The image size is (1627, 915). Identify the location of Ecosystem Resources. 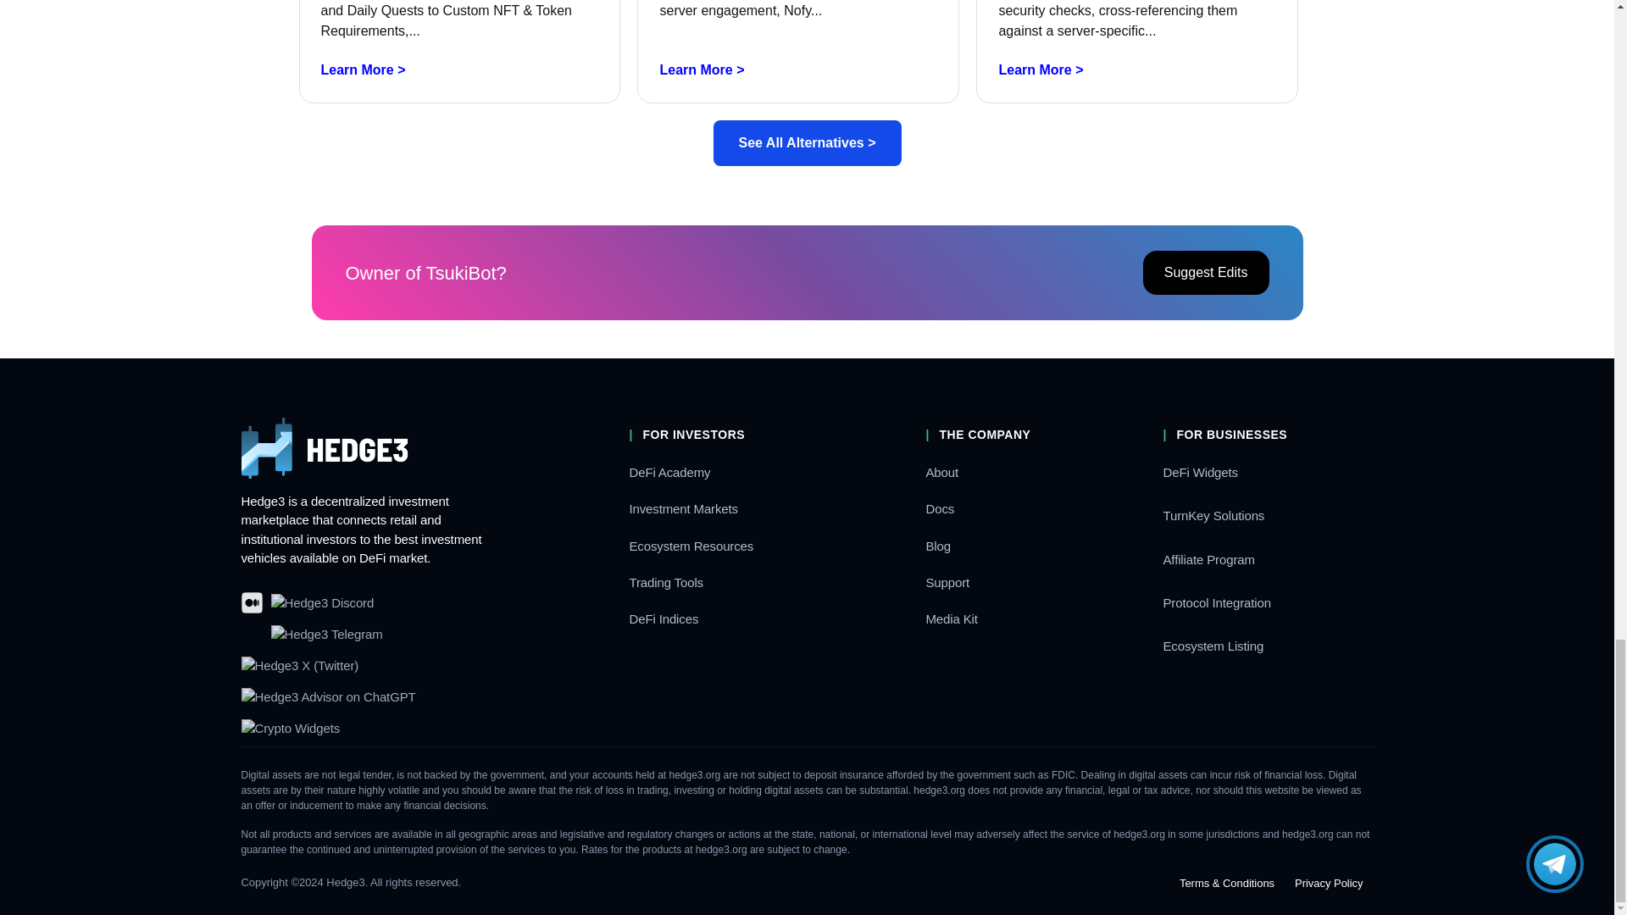
(690, 546).